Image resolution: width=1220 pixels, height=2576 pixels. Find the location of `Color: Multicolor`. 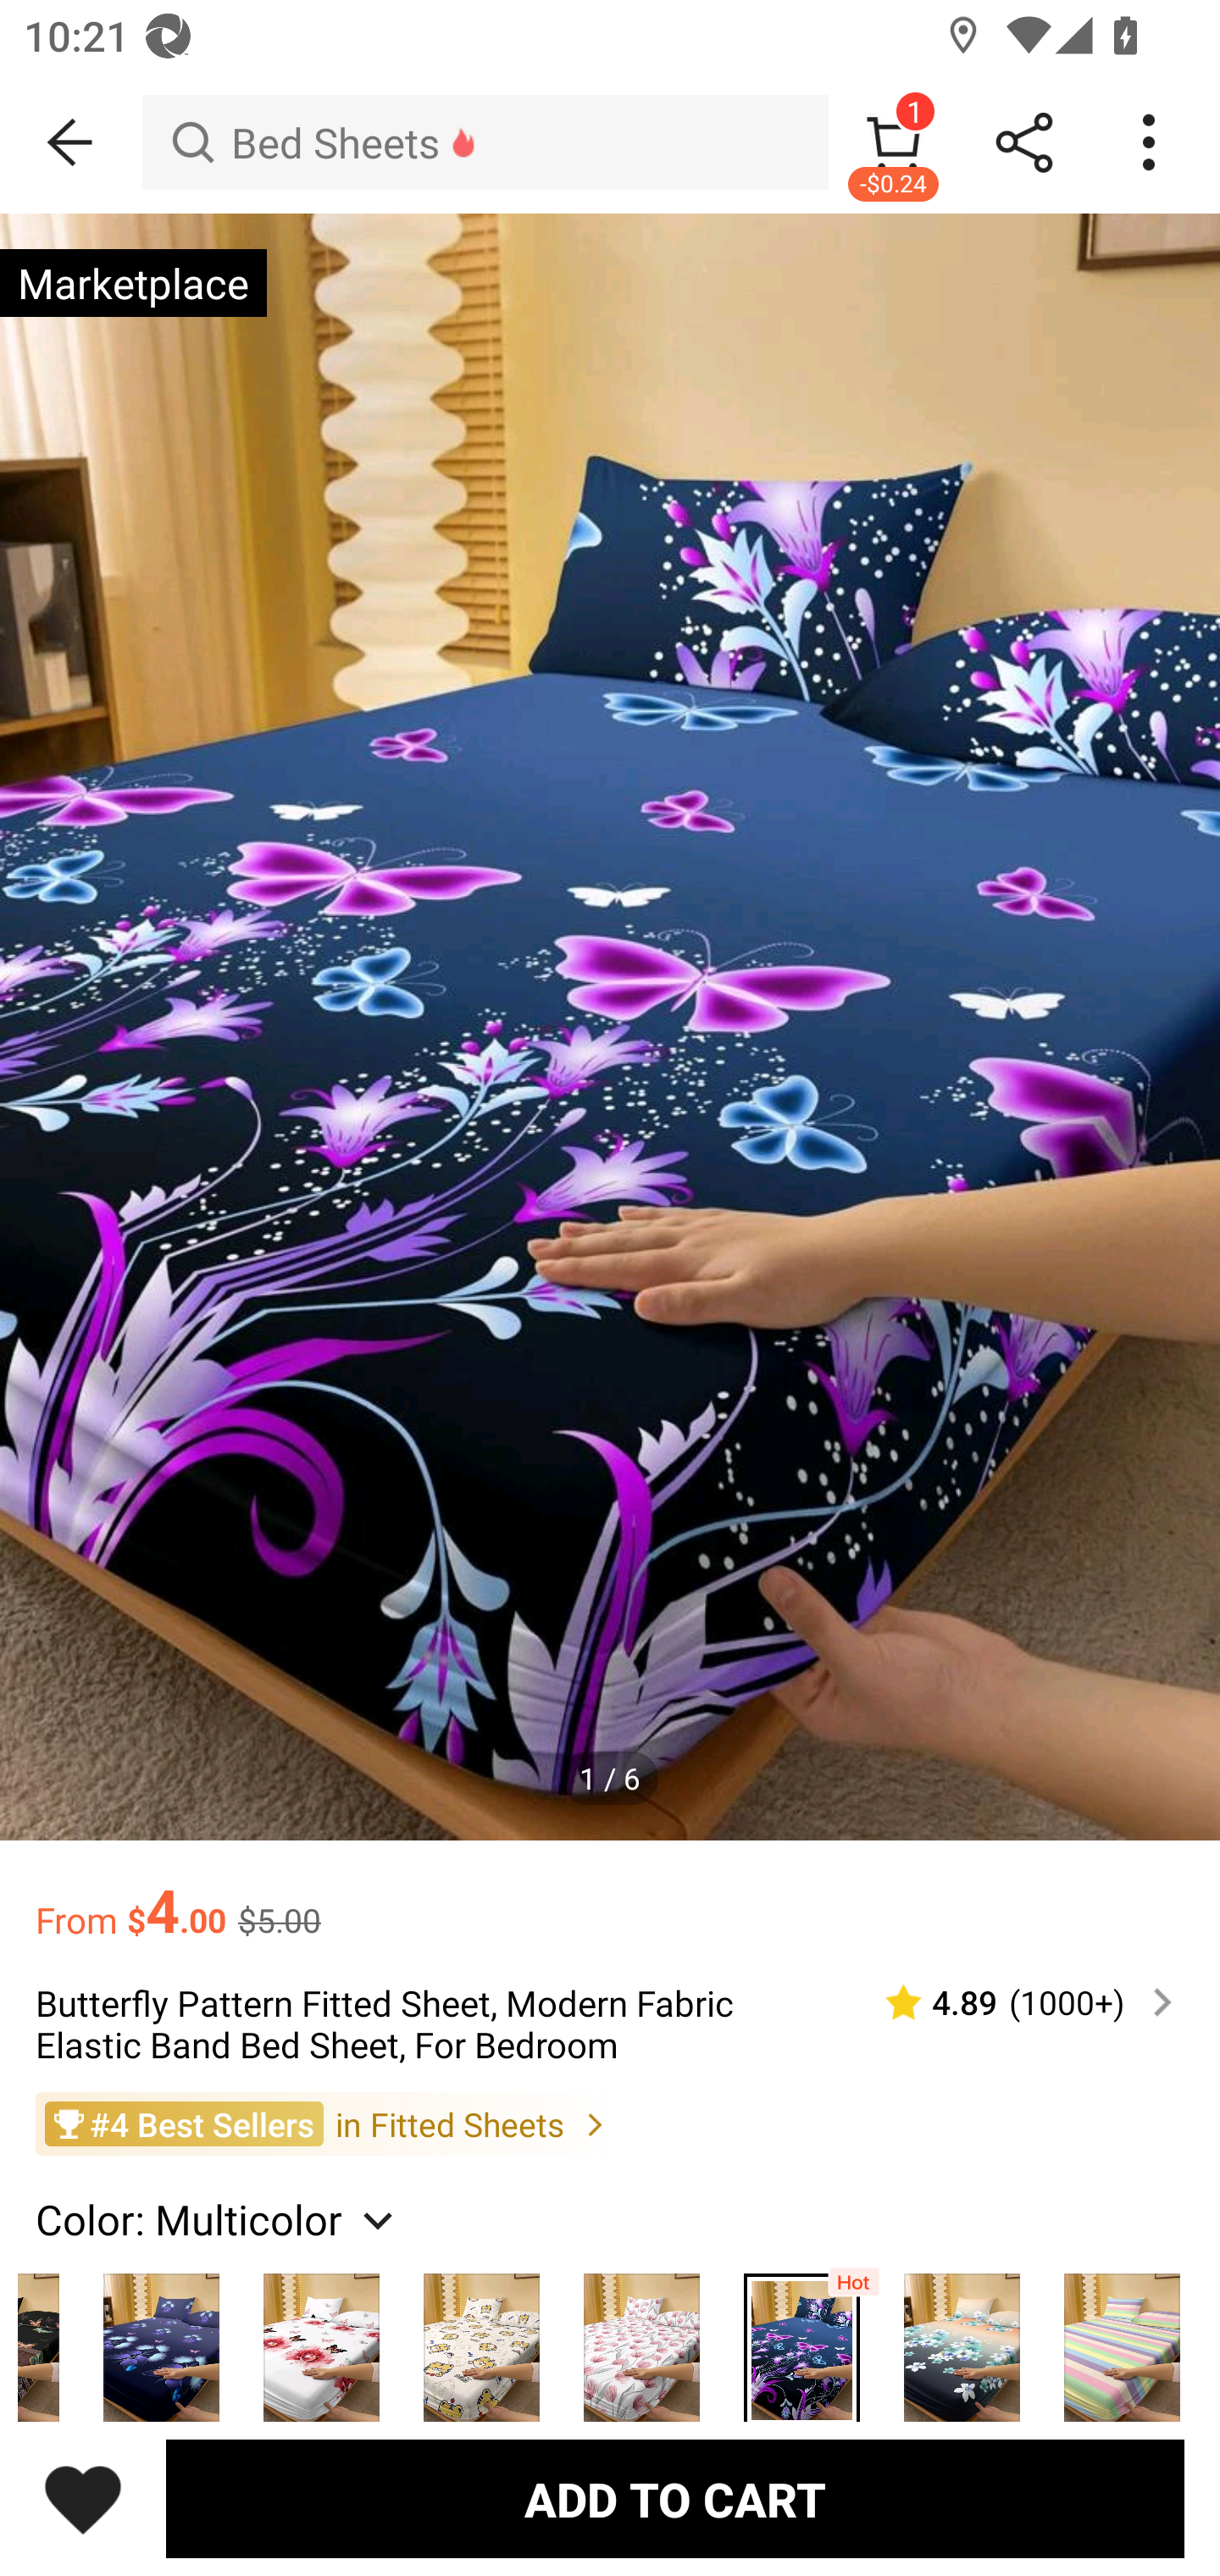

Color: Multicolor is located at coordinates (218, 2218).